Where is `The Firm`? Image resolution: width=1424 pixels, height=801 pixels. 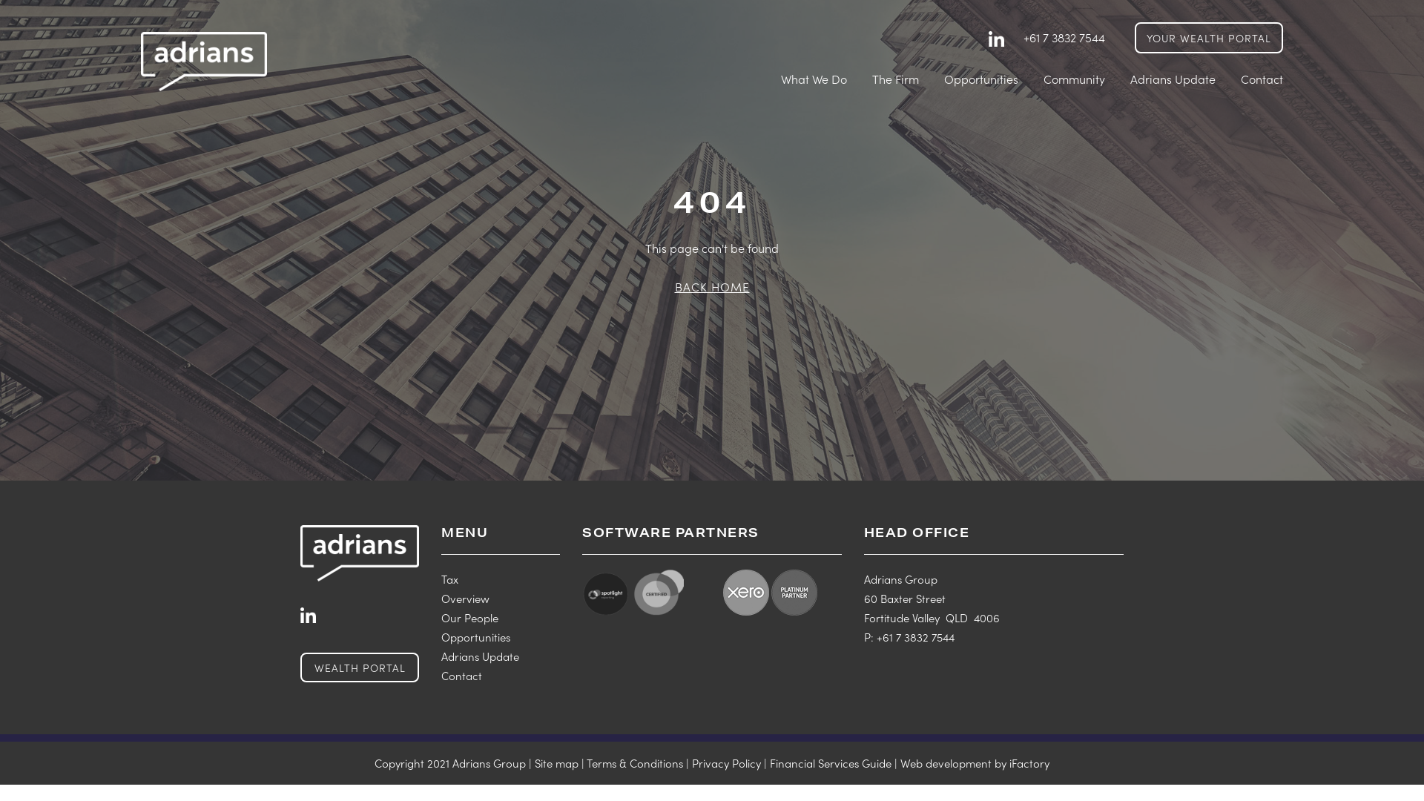 The Firm is located at coordinates (896, 79).